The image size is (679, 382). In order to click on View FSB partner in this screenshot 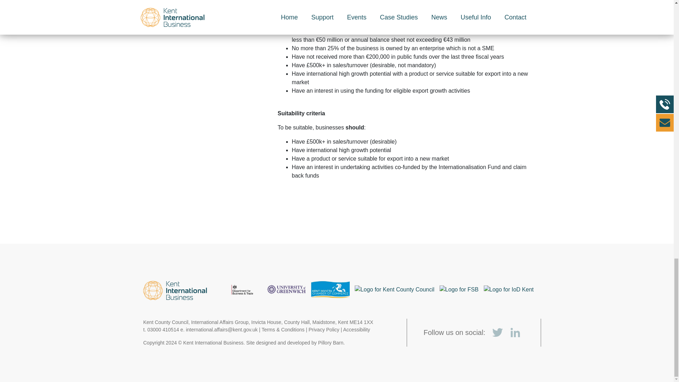, I will do `click(459, 289)`.